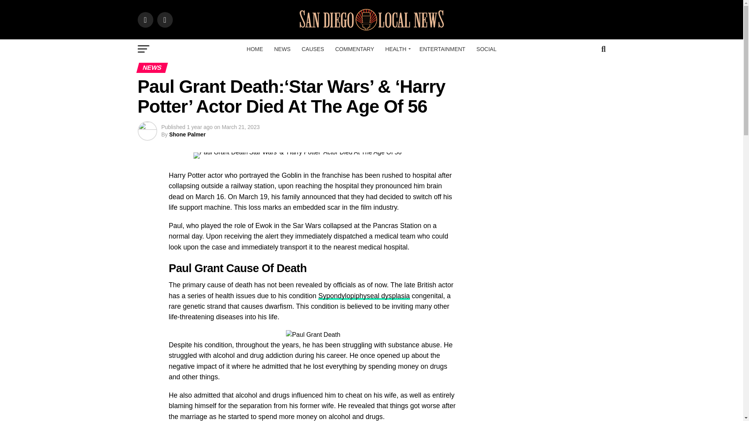 This screenshot has height=421, width=749. Describe the element at coordinates (364, 295) in the screenshot. I see `Sypondylopiphyseal dysplasia` at that location.